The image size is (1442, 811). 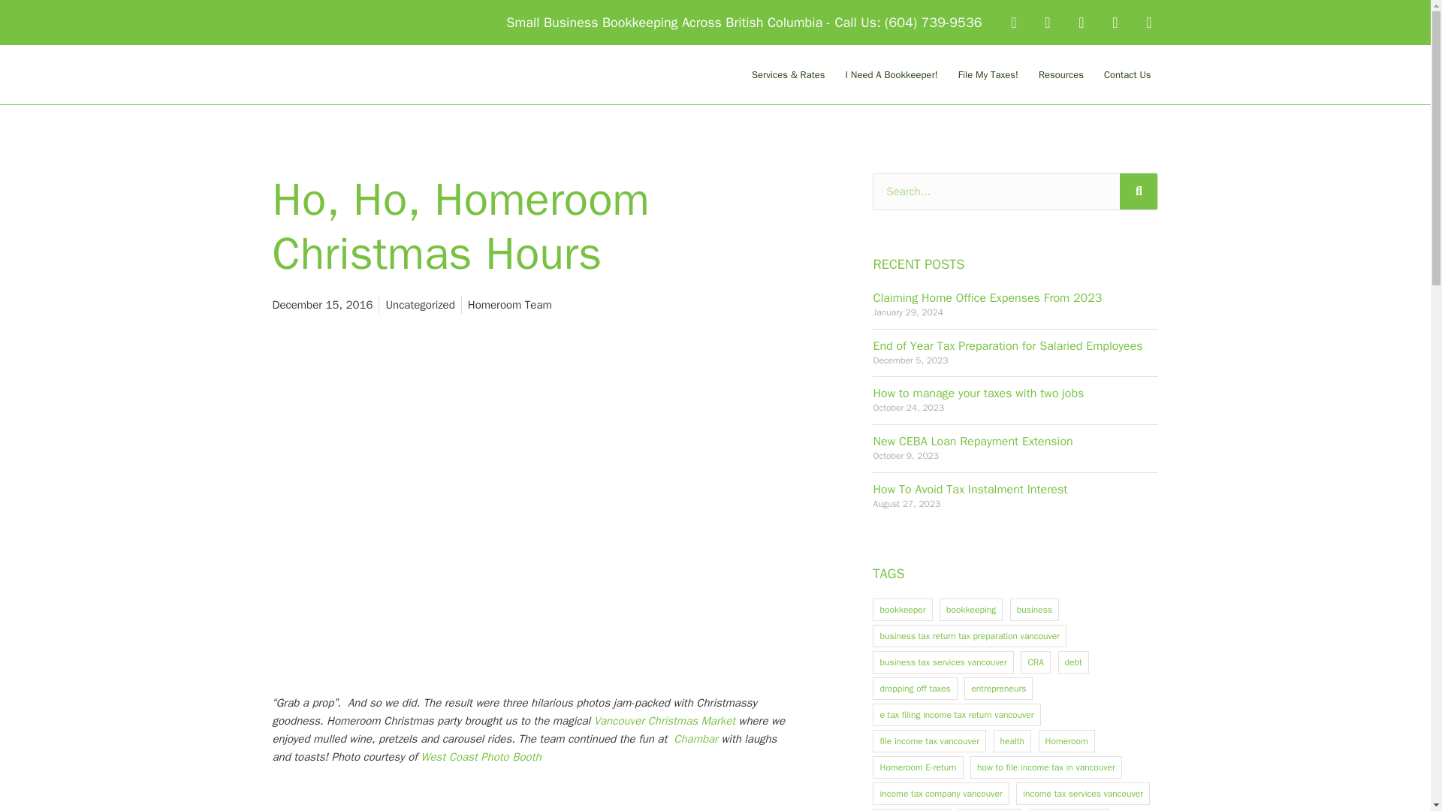 I want to click on Chambar, so click(x=695, y=739).